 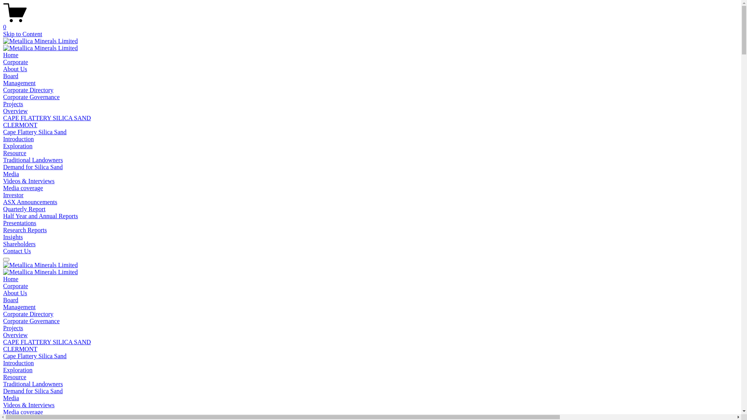 What do you see at coordinates (13, 195) in the screenshot?
I see `Investor` at bounding box center [13, 195].